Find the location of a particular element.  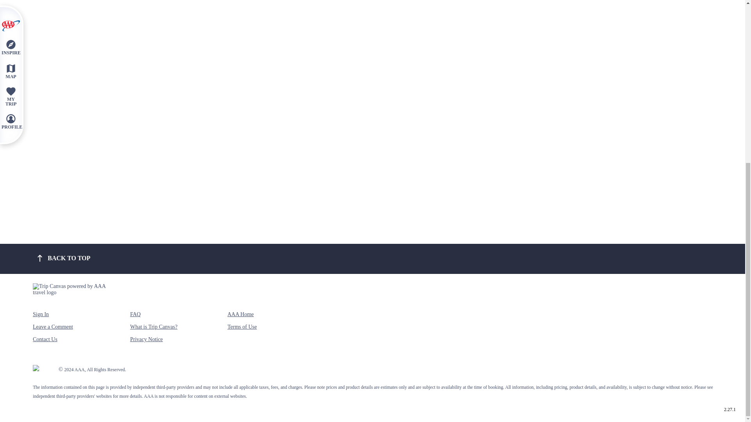

Contact Us is located at coordinates (45, 342).